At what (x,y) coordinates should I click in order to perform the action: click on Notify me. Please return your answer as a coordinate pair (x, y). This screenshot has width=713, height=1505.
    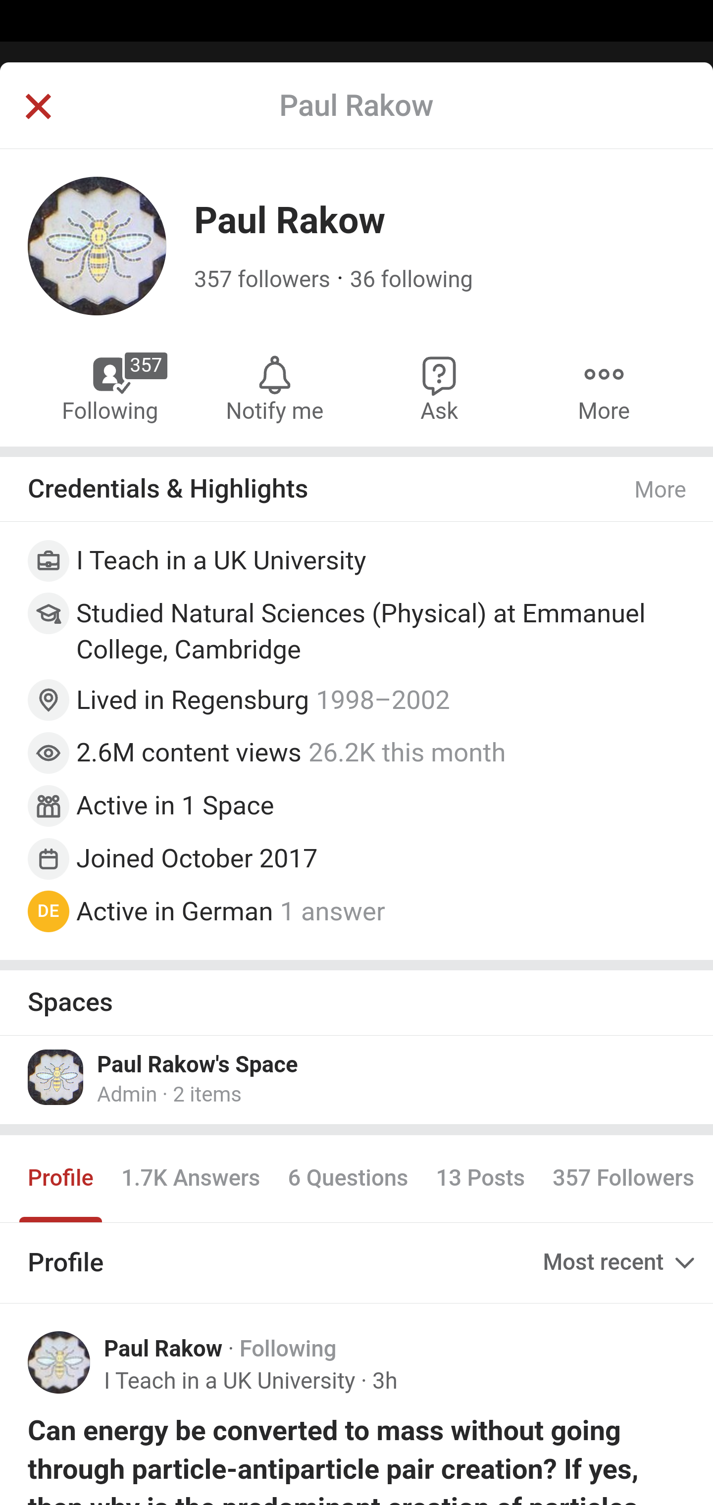
    Looking at the image, I should click on (274, 388).